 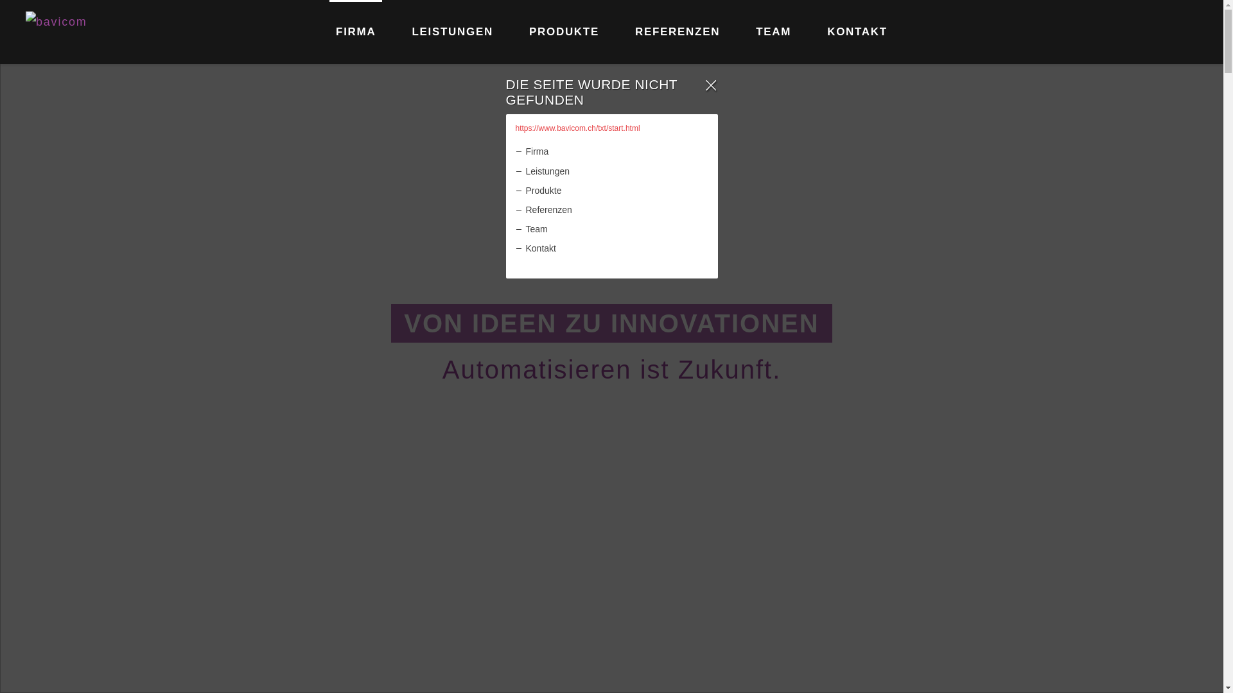 I want to click on Leistungen, so click(x=616, y=172).